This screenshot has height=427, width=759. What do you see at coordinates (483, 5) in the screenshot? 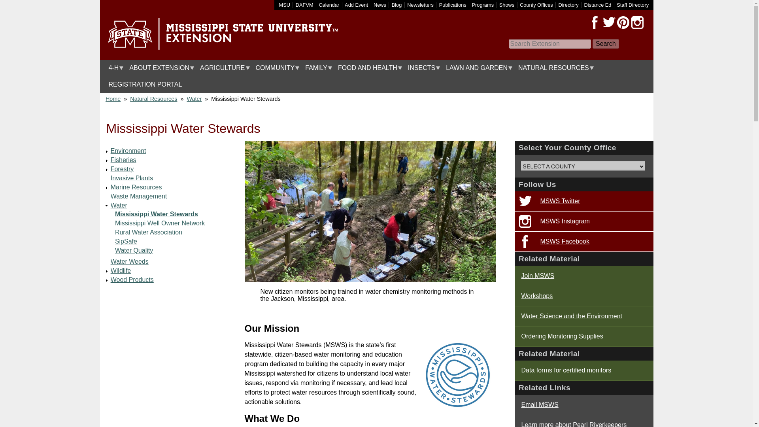
I see `List of Extension Programs` at bounding box center [483, 5].